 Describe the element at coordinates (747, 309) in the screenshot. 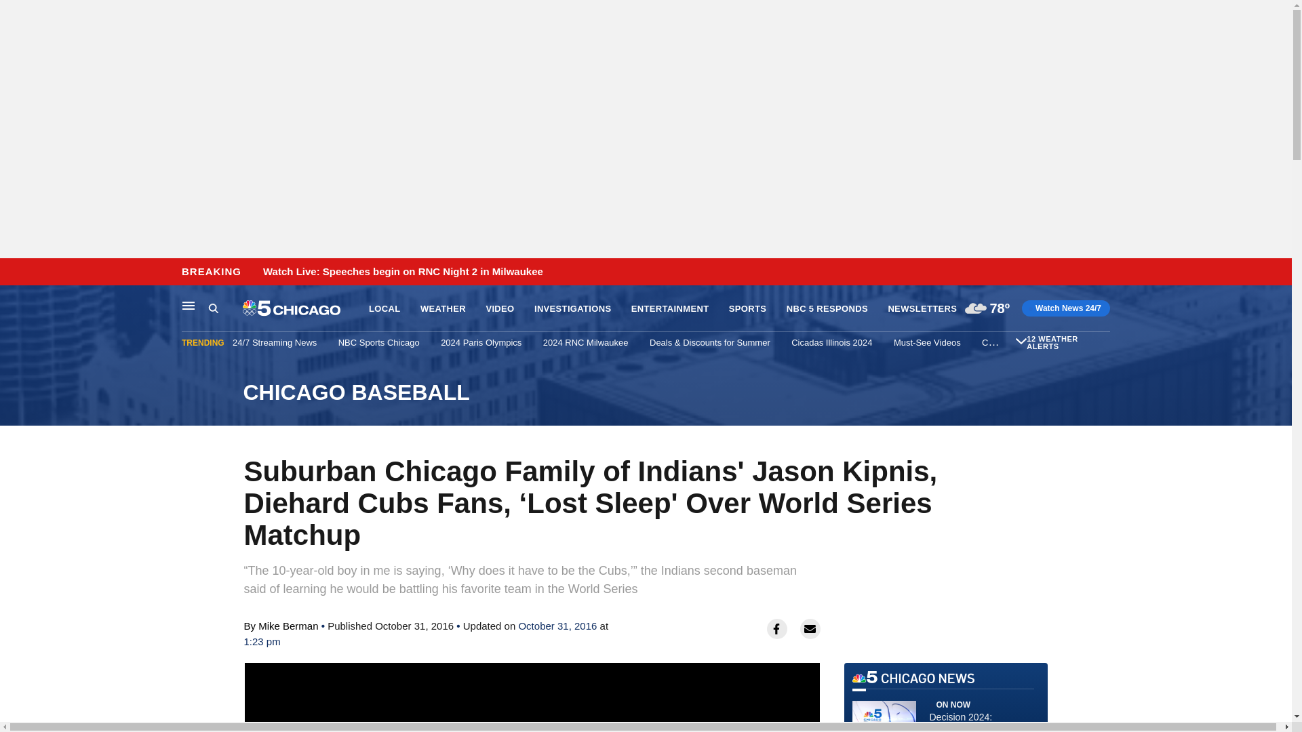

I see `SPORTS` at that location.